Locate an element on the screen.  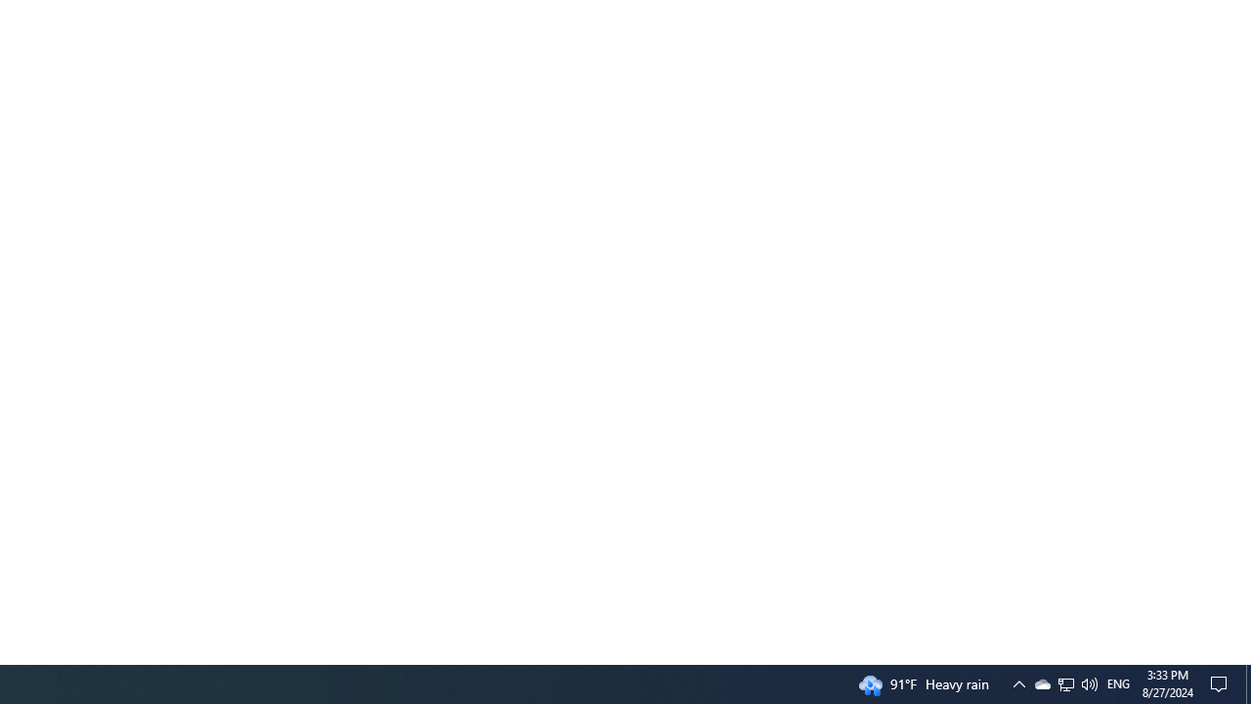
Notification Chevron is located at coordinates (1018, 684).